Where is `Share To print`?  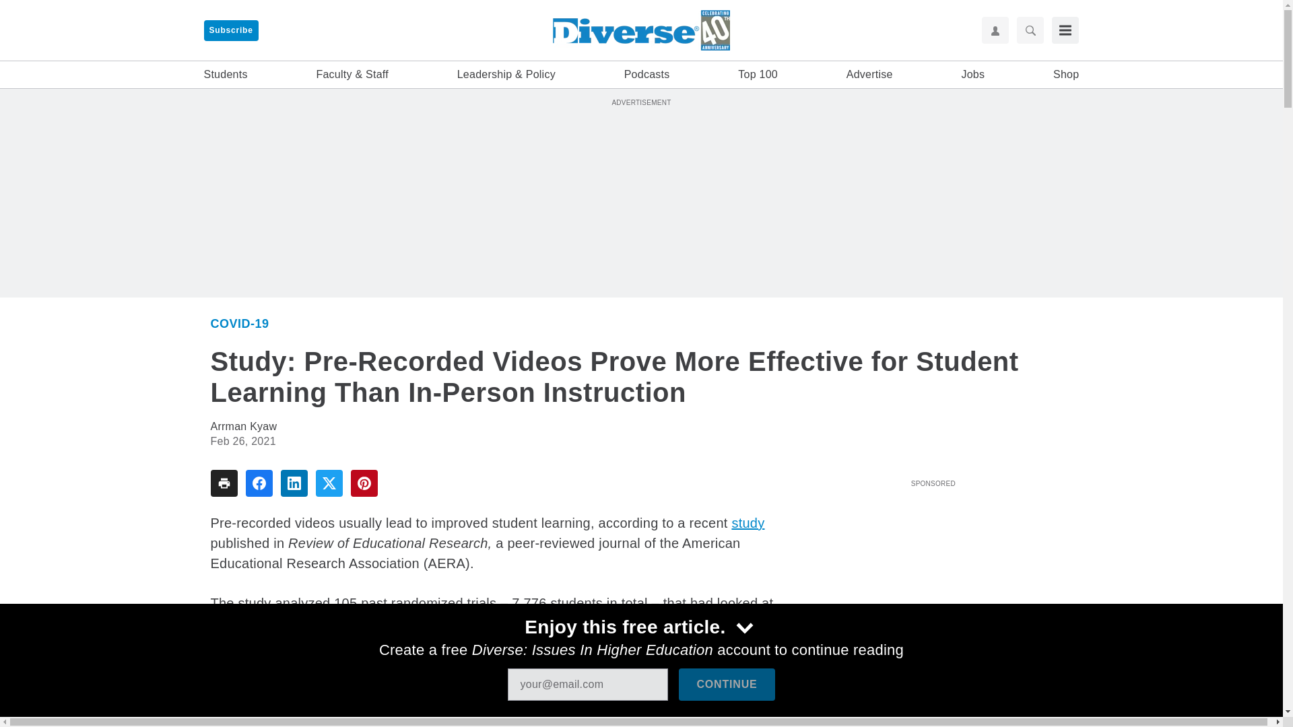 Share To print is located at coordinates (223, 483).